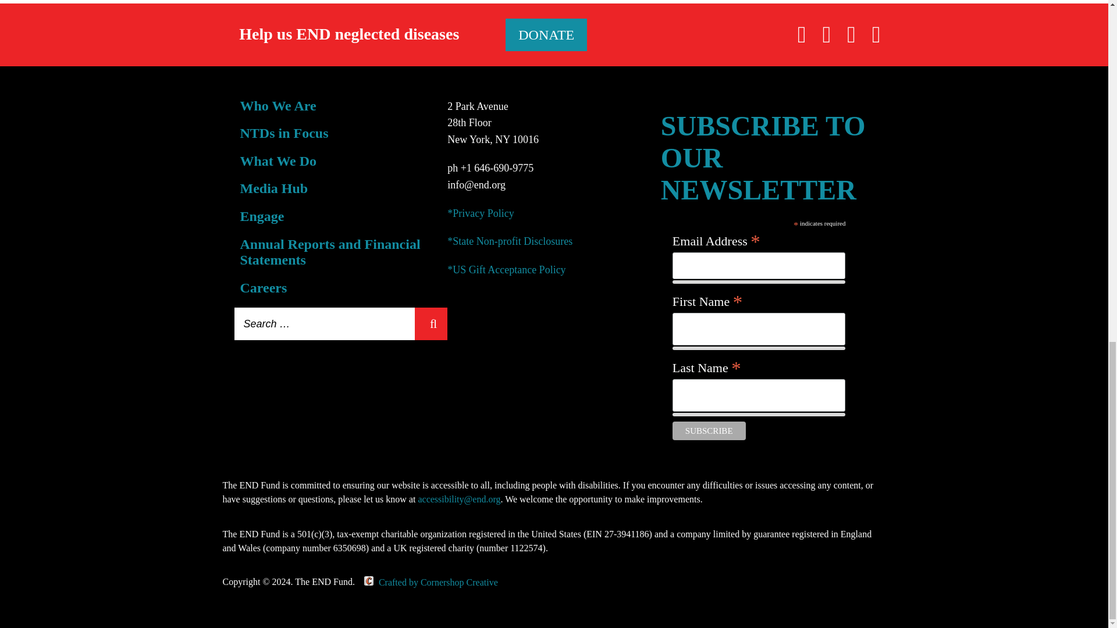 The height and width of the screenshot is (628, 1117). I want to click on NTDs in Focus, so click(284, 133).